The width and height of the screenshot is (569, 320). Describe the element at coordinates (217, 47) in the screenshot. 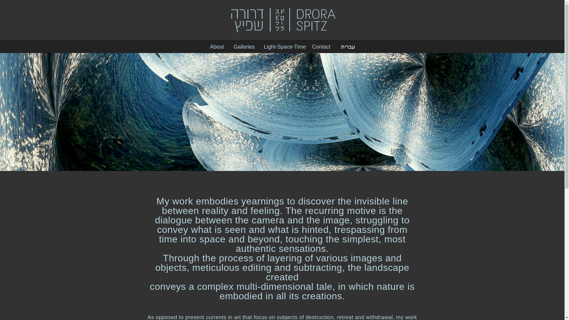

I see `About` at that location.